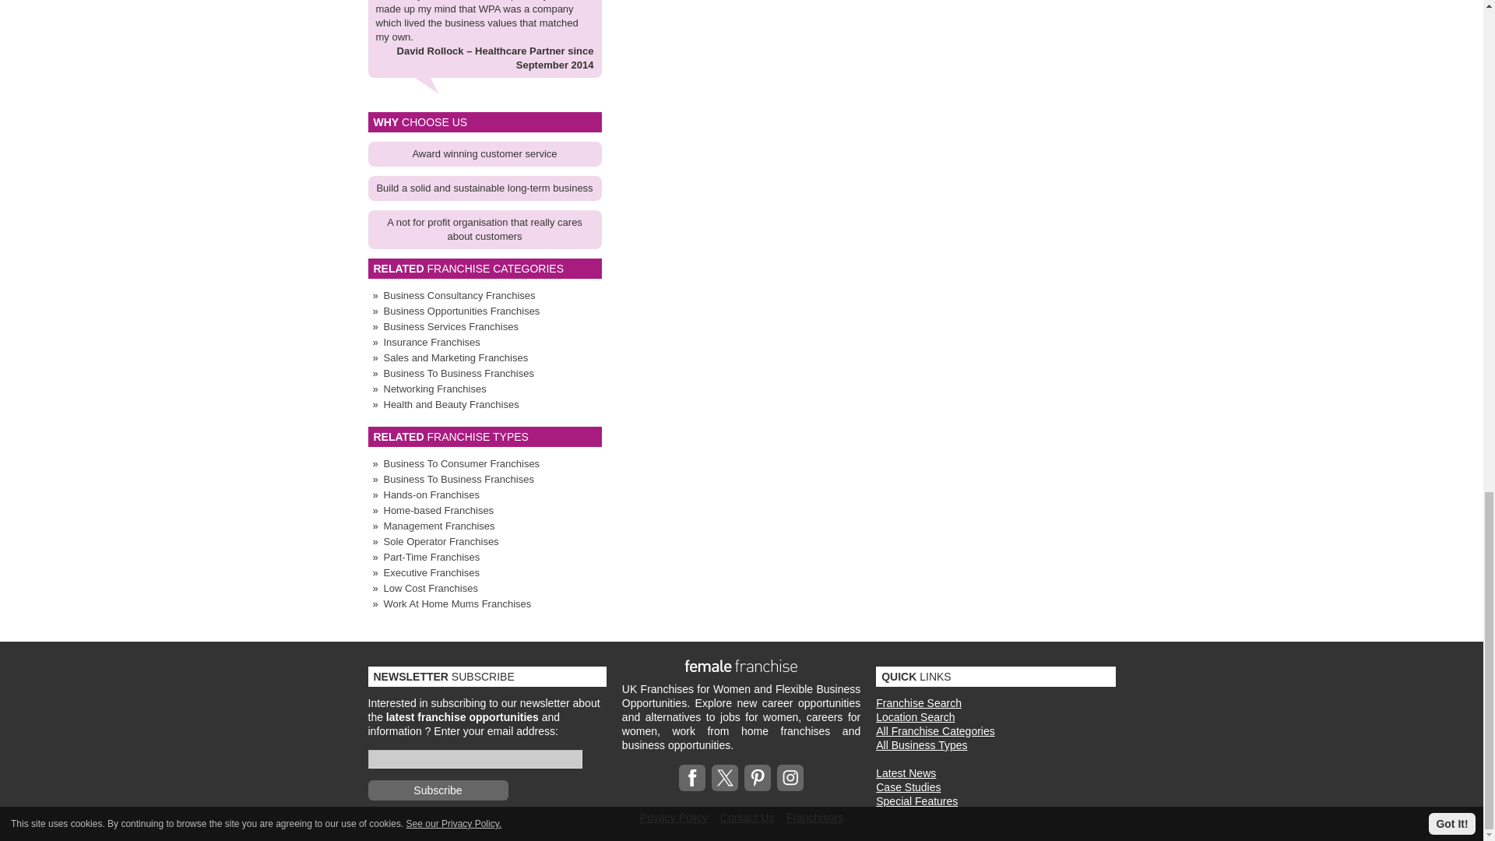 The width and height of the screenshot is (1495, 841). Describe the element at coordinates (438, 790) in the screenshot. I see `Subscribe` at that location.